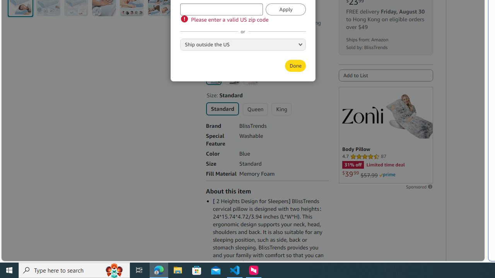 The width and height of the screenshot is (495, 278). What do you see at coordinates (254, 49) in the screenshot?
I see `Terms` at bounding box center [254, 49].